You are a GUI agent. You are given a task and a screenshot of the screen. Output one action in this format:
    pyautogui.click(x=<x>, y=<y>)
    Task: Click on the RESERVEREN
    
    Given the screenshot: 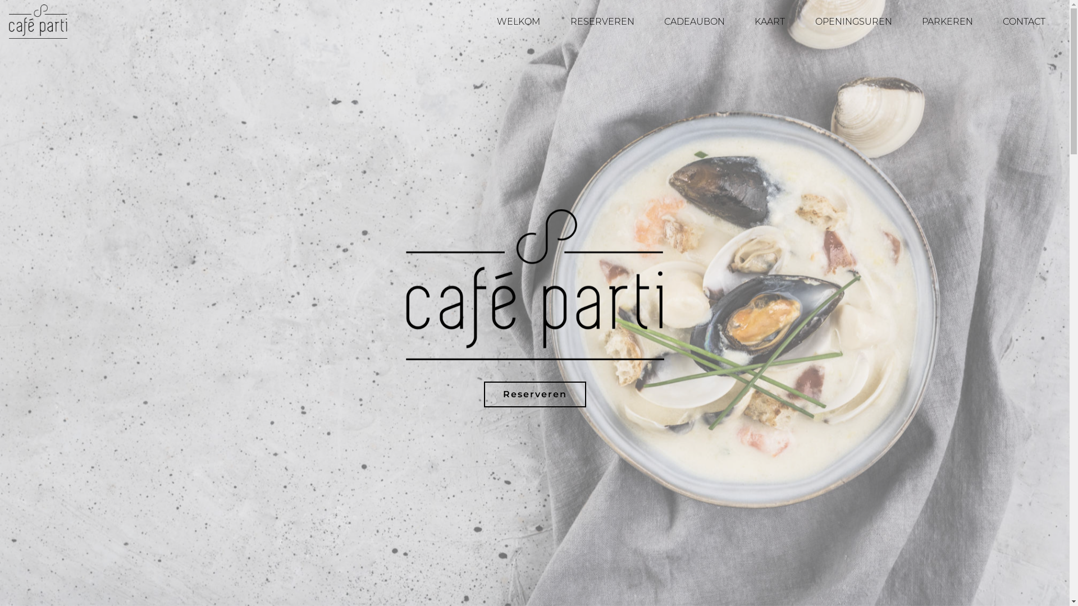 What is the action you would take?
    pyautogui.click(x=602, y=21)
    